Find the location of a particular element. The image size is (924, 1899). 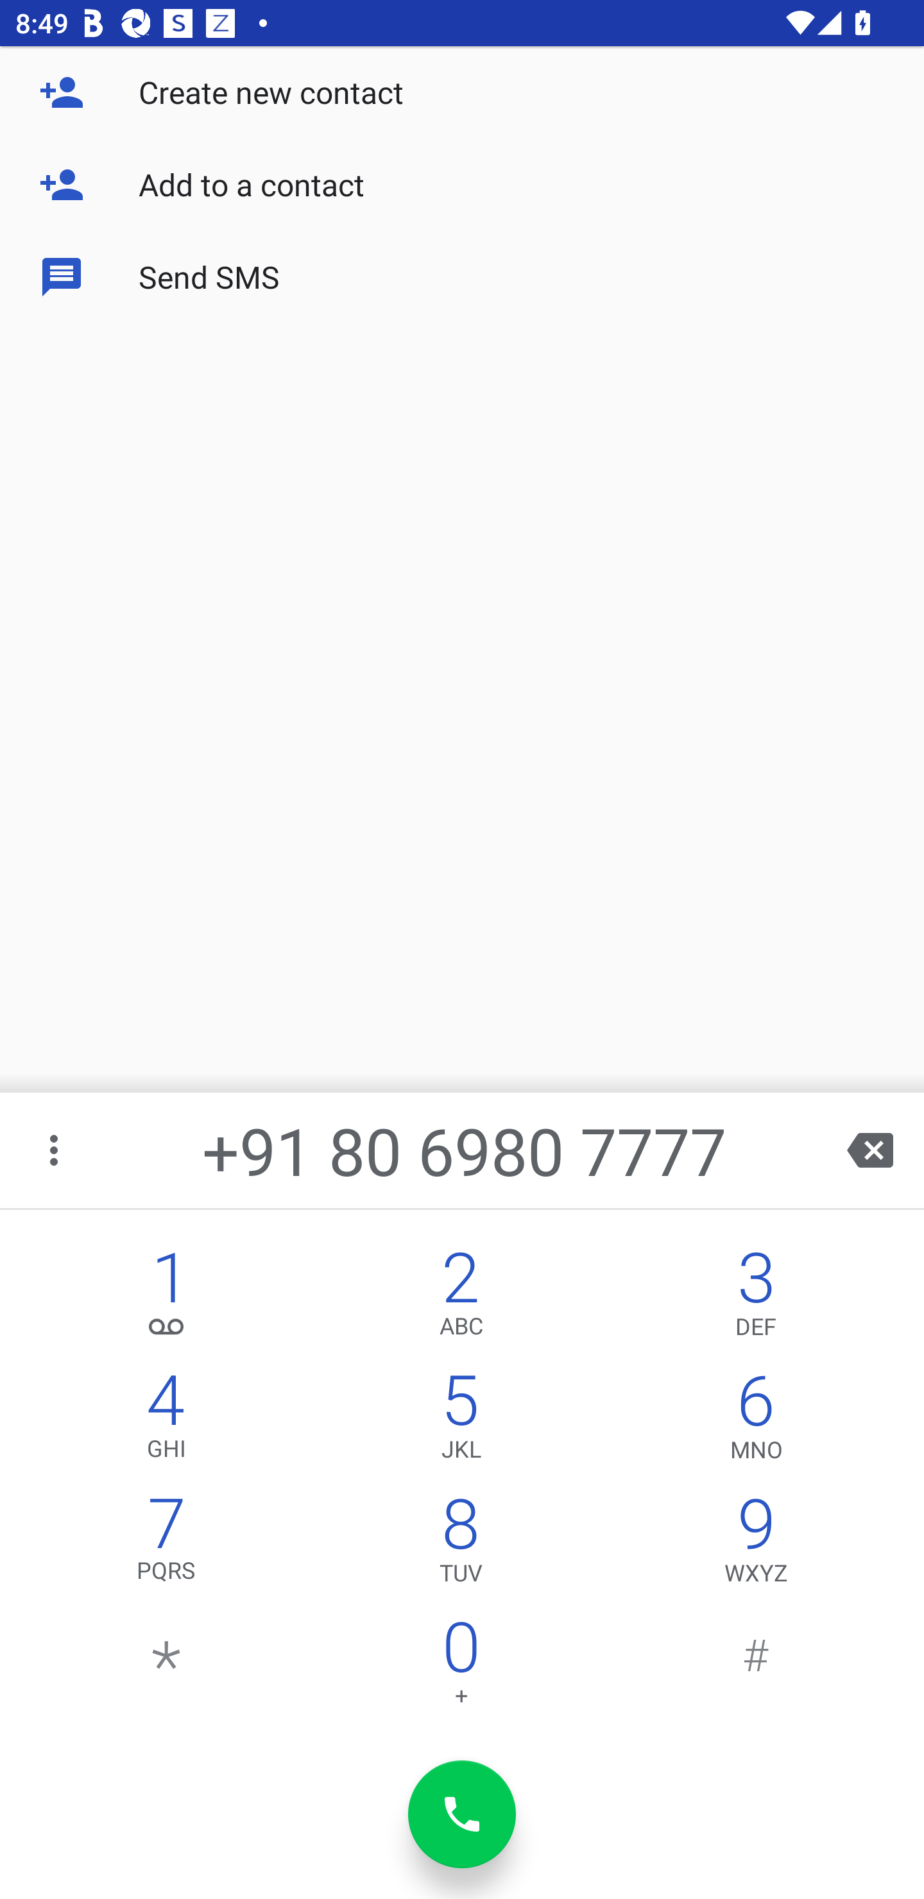

* is located at coordinates (167, 1668).